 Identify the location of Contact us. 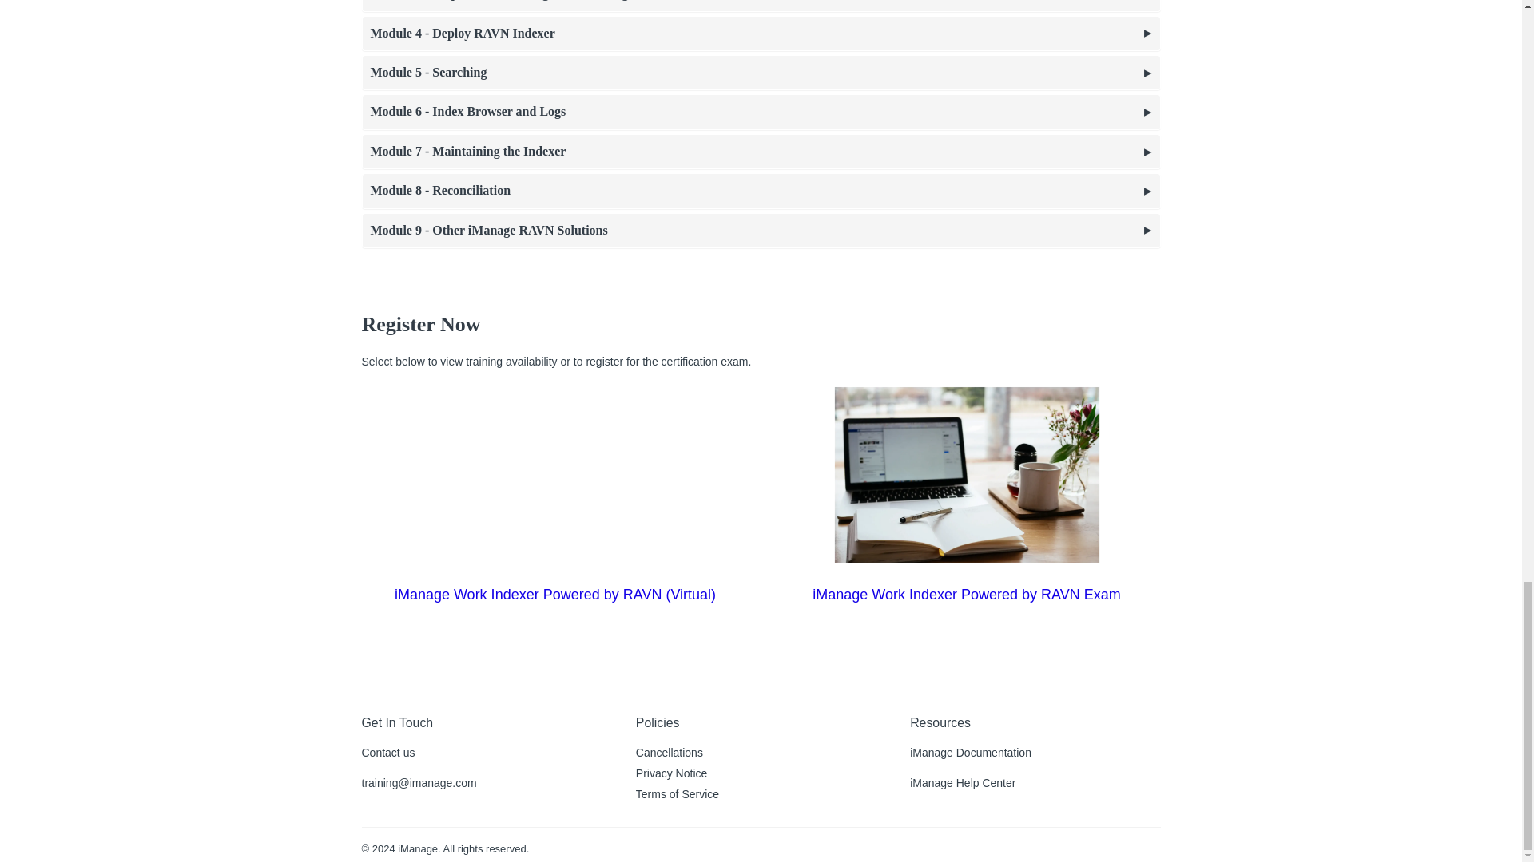
(387, 753).